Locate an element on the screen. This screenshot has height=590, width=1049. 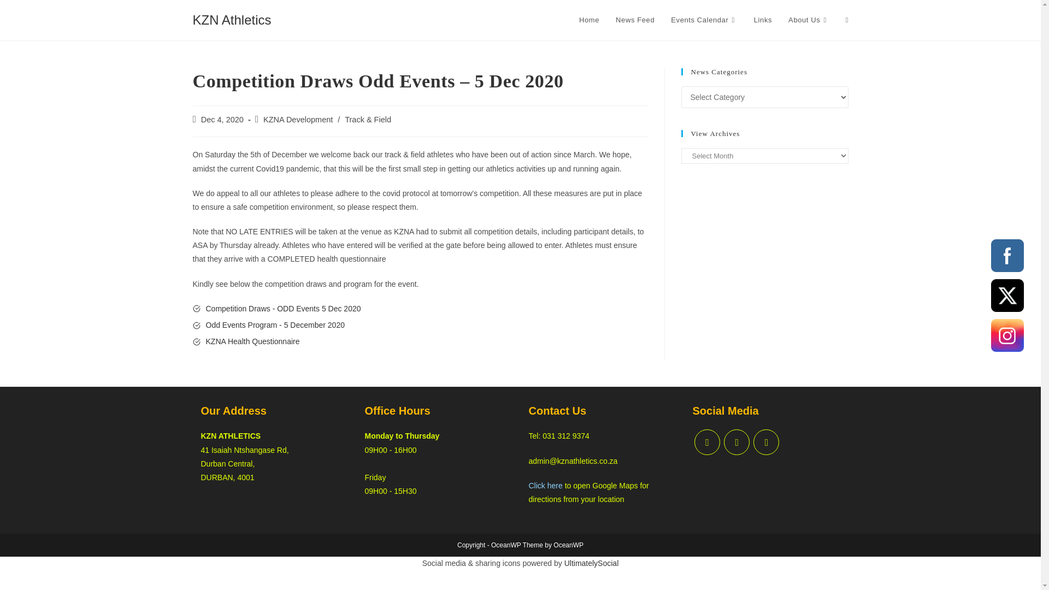
KZN Athletics is located at coordinates (231, 20).